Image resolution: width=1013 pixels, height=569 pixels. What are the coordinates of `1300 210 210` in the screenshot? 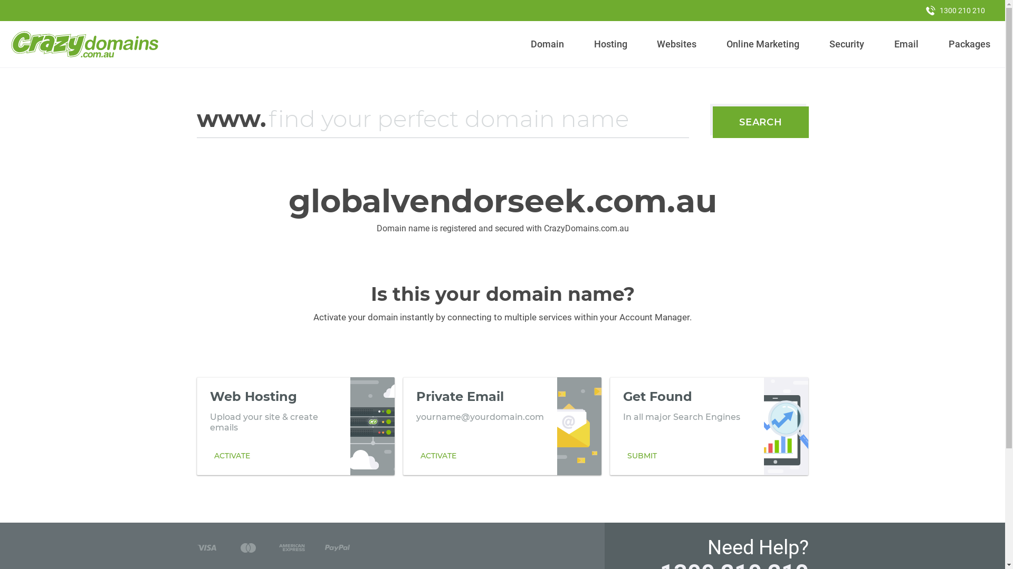 It's located at (955, 11).